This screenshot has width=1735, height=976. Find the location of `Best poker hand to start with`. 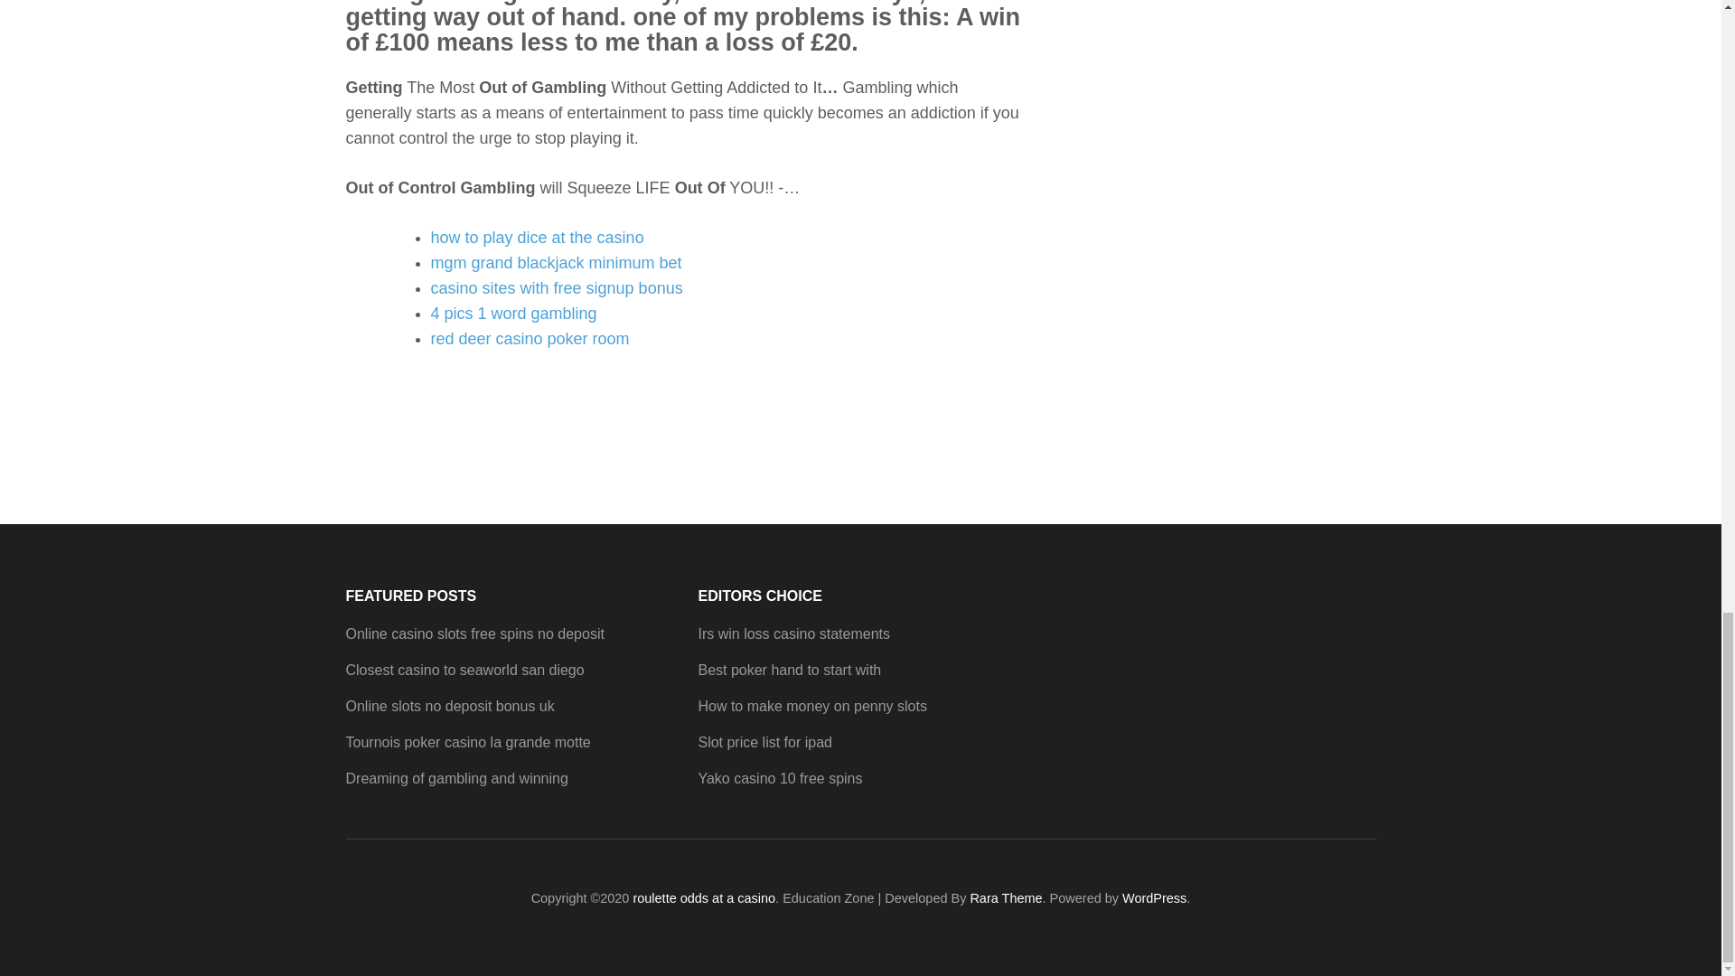

Best poker hand to start with is located at coordinates (789, 670).